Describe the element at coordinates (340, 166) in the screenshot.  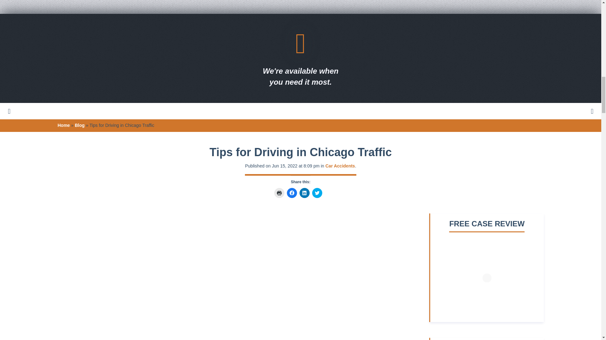
I see `Car Accidents` at that location.